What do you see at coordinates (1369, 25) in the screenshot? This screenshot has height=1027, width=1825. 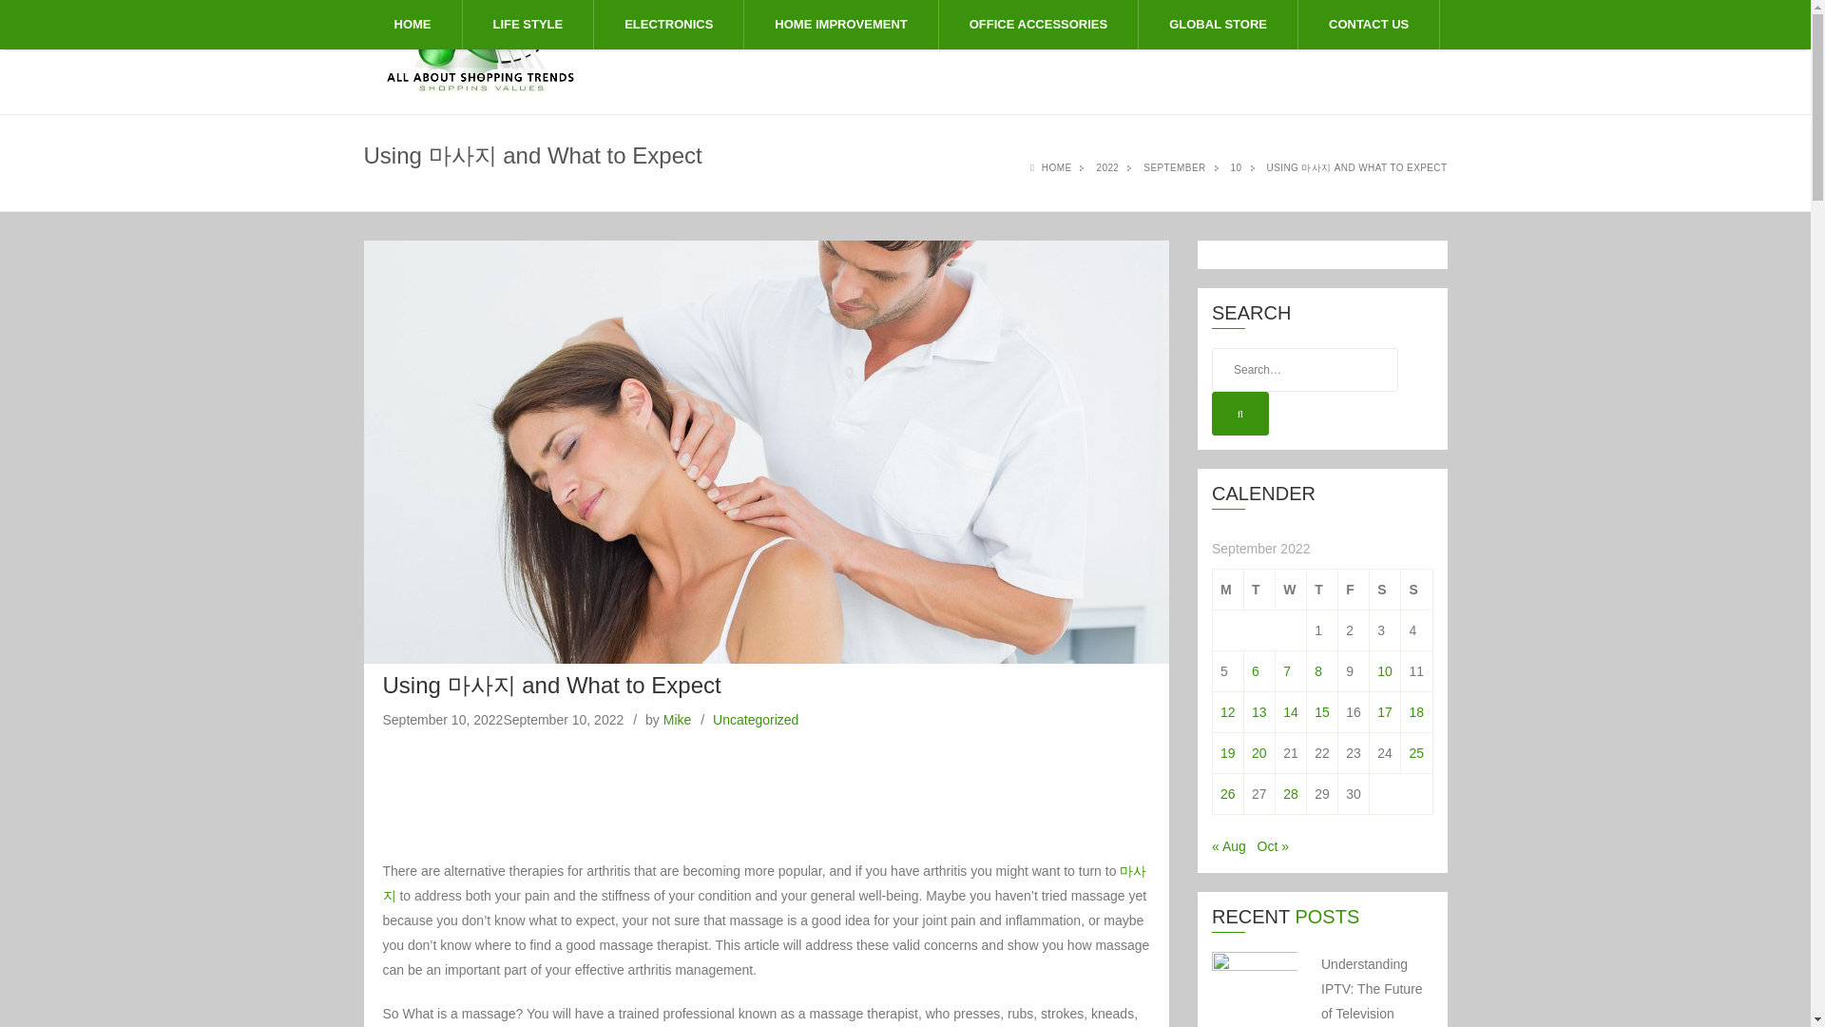 I see `CONTACT US` at bounding box center [1369, 25].